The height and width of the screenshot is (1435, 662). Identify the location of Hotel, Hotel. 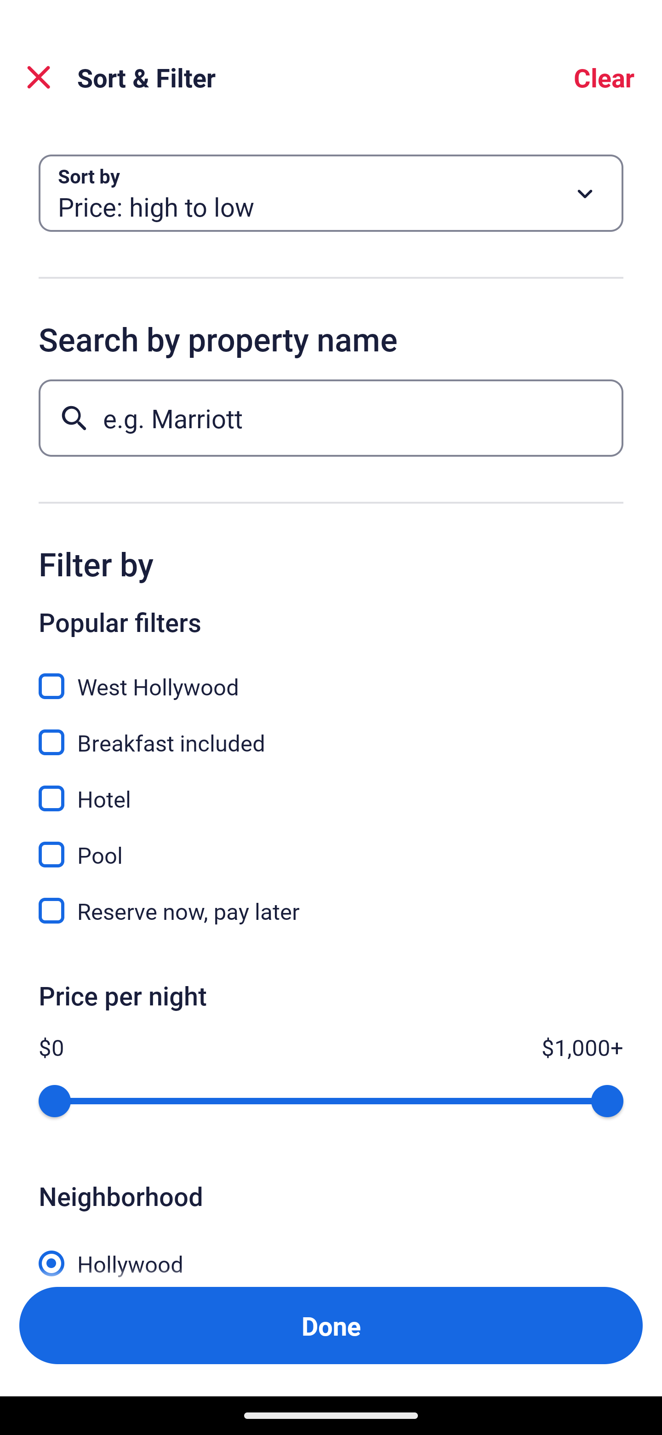
(331, 788).